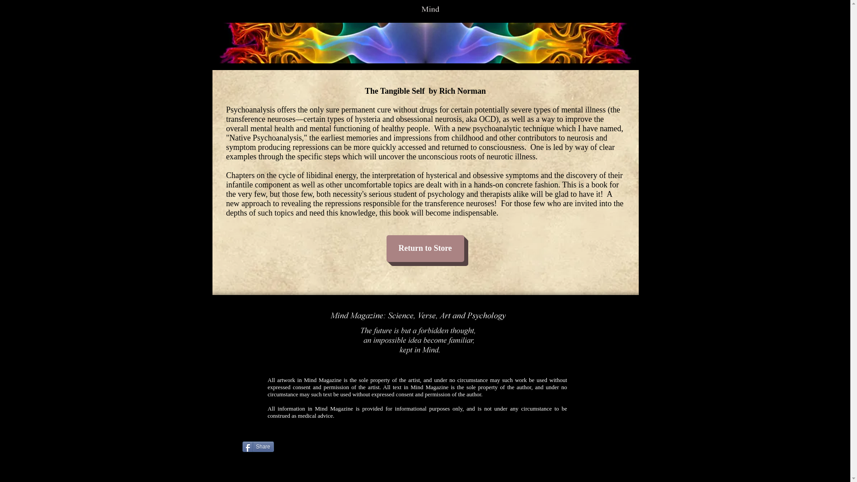  Describe the element at coordinates (266, 450) in the screenshot. I see `Facebook Like` at that location.